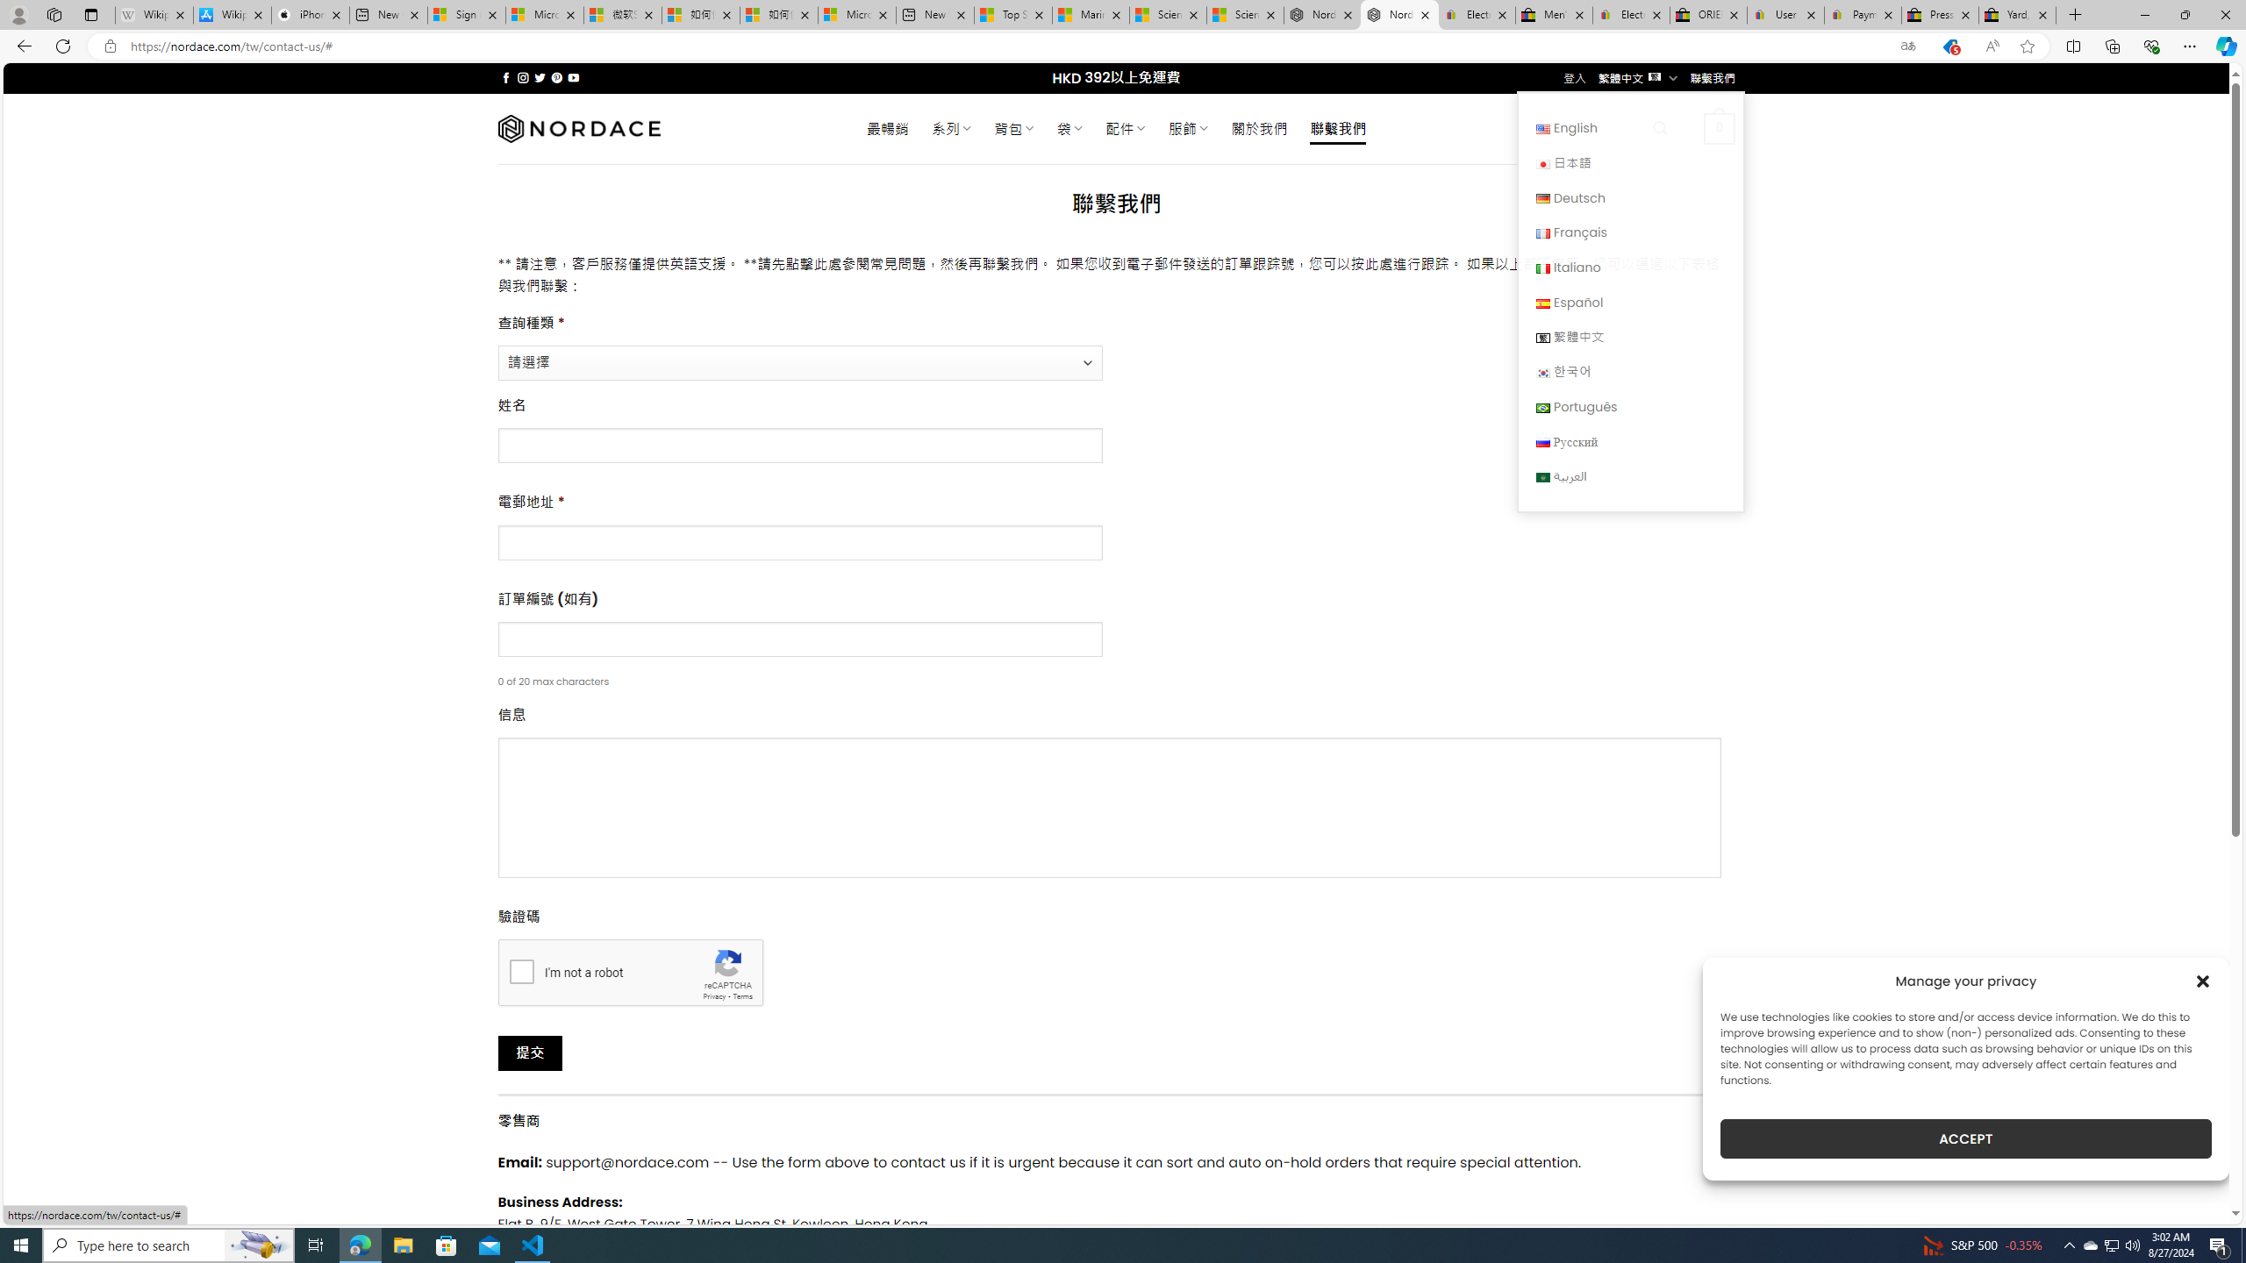 Image resolution: width=2246 pixels, height=1263 pixels. What do you see at coordinates (1965, 1138) in the screenshot?
I see `ACCEPT` at bounding box center [1965, 1138].